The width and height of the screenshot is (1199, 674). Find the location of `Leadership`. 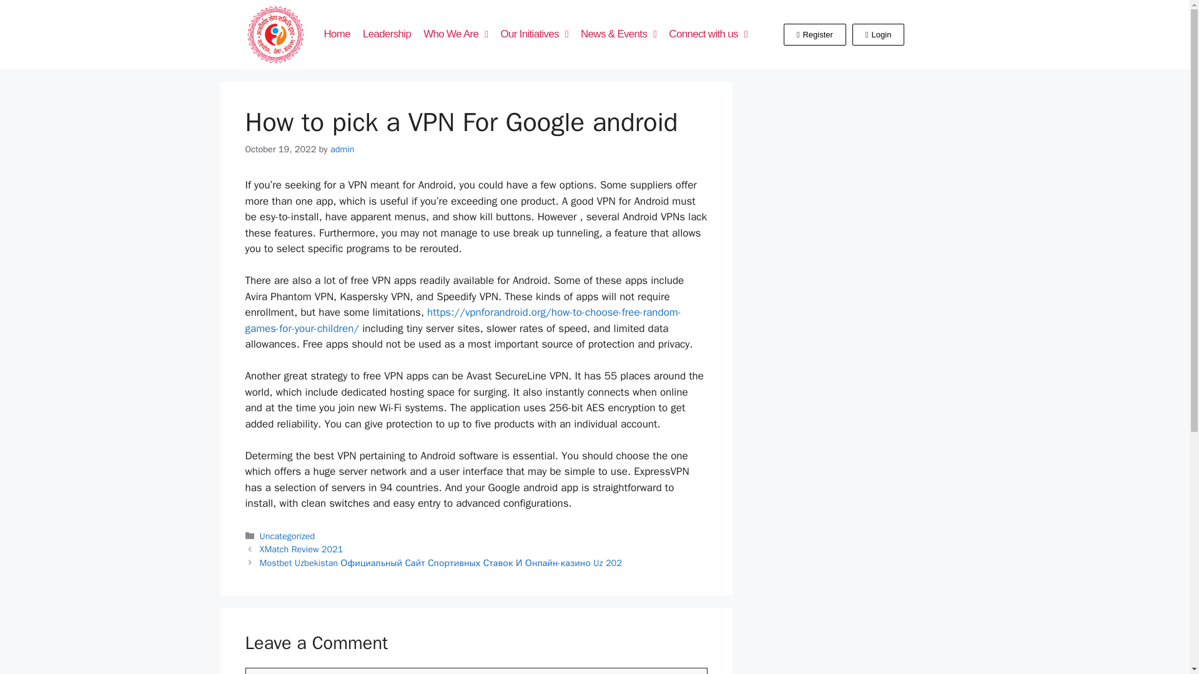

Leadership is located at coordinates (387, 34).